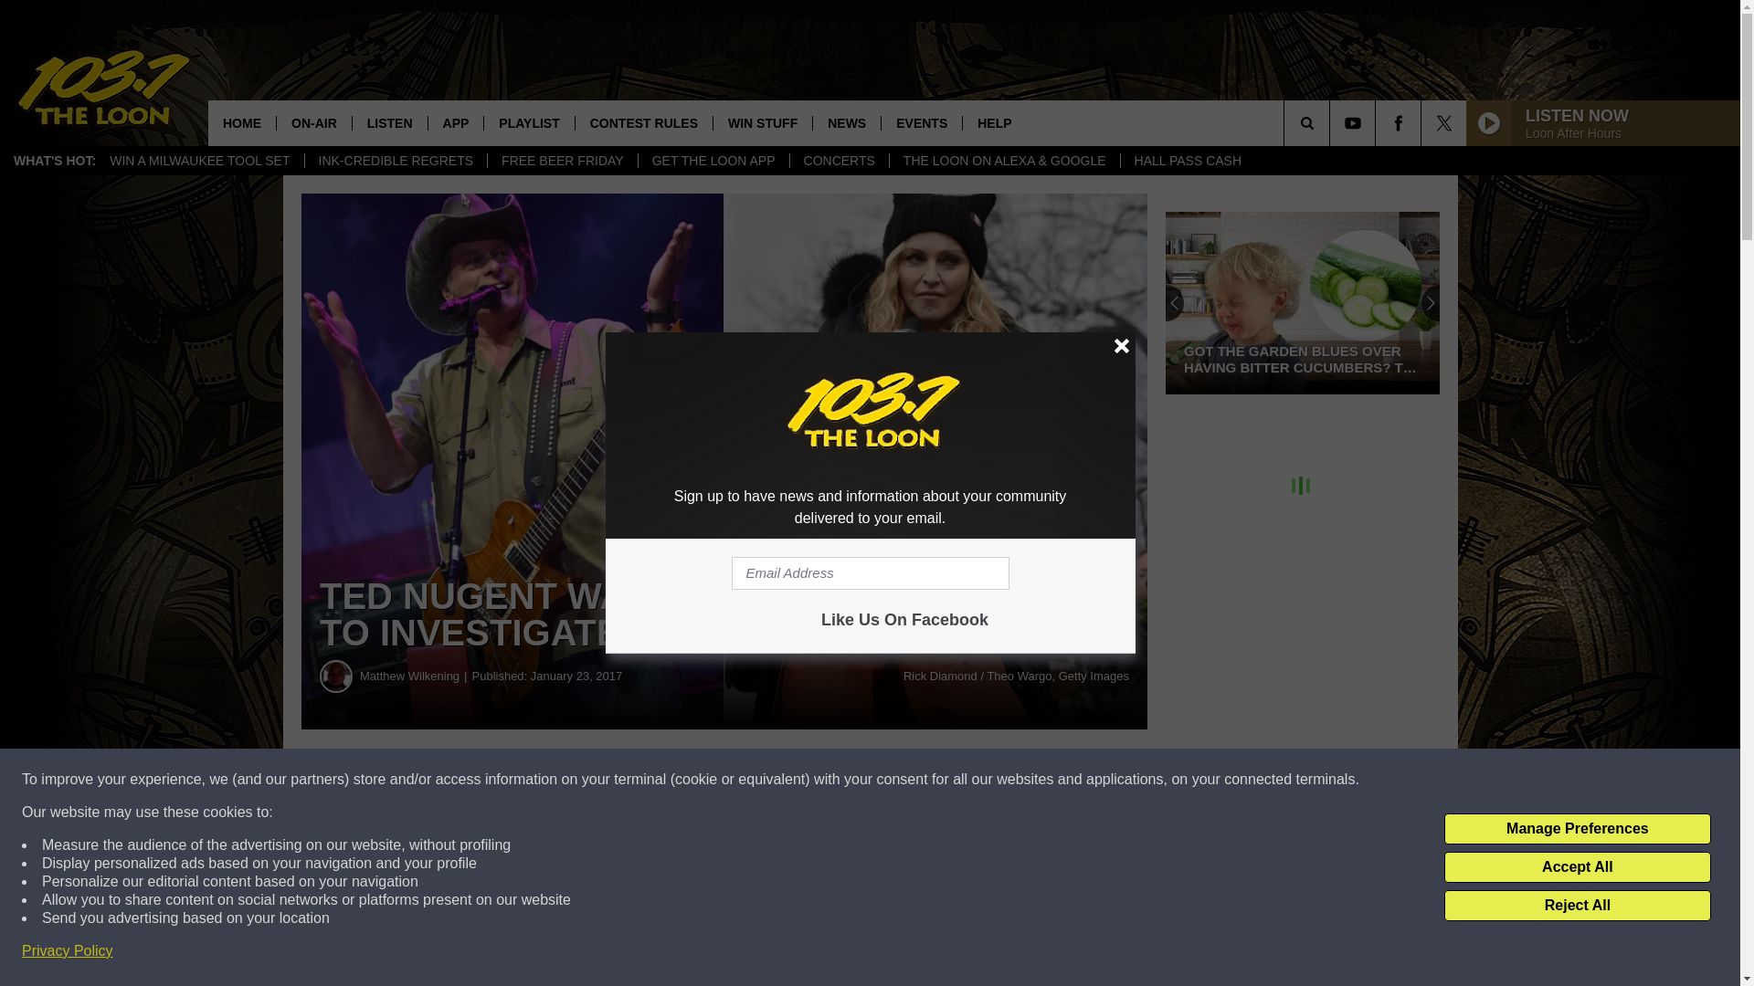  I want to click on LISTEN, so click(389, 122).